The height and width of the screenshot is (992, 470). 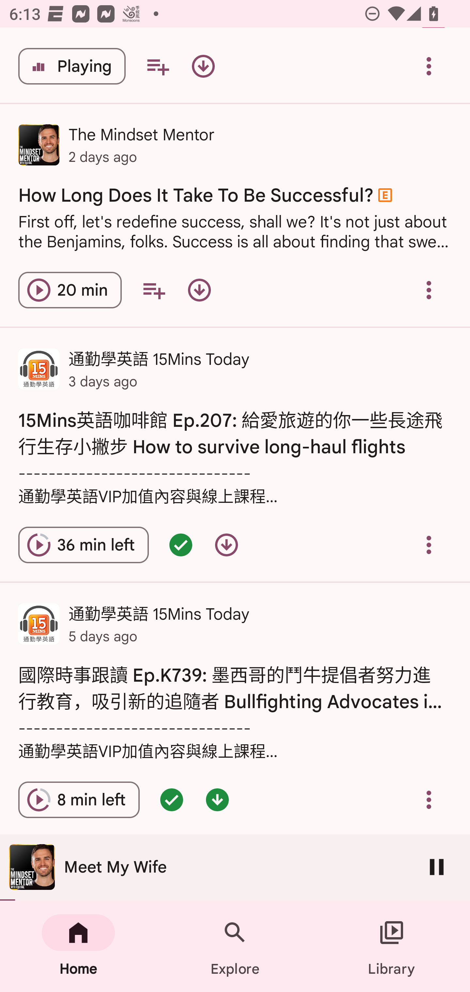 What do you see at coordinates (72, 66) in the screenshot?
I see `Pause episode Meet My Wife Playing` at bounding box center [72, 66].